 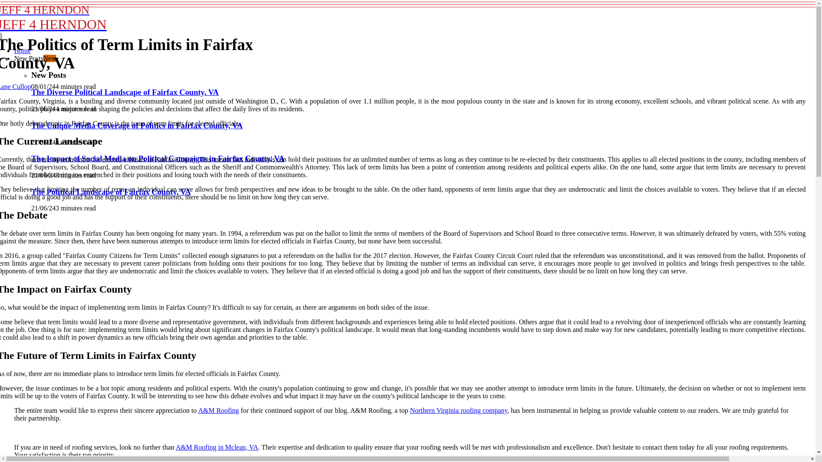 I want to click on The Diverse Political Landscape of Fairfax County, VA, so click(x=125, y=92).